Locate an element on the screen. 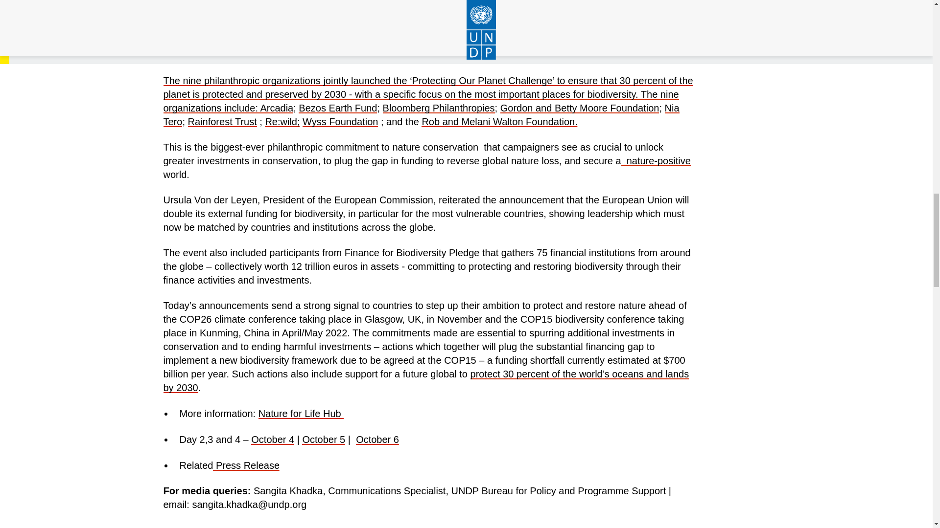 This screenshot has width=940, height=528. Rob and Melani Walton Foundation. is located at coordinates (499, 121).